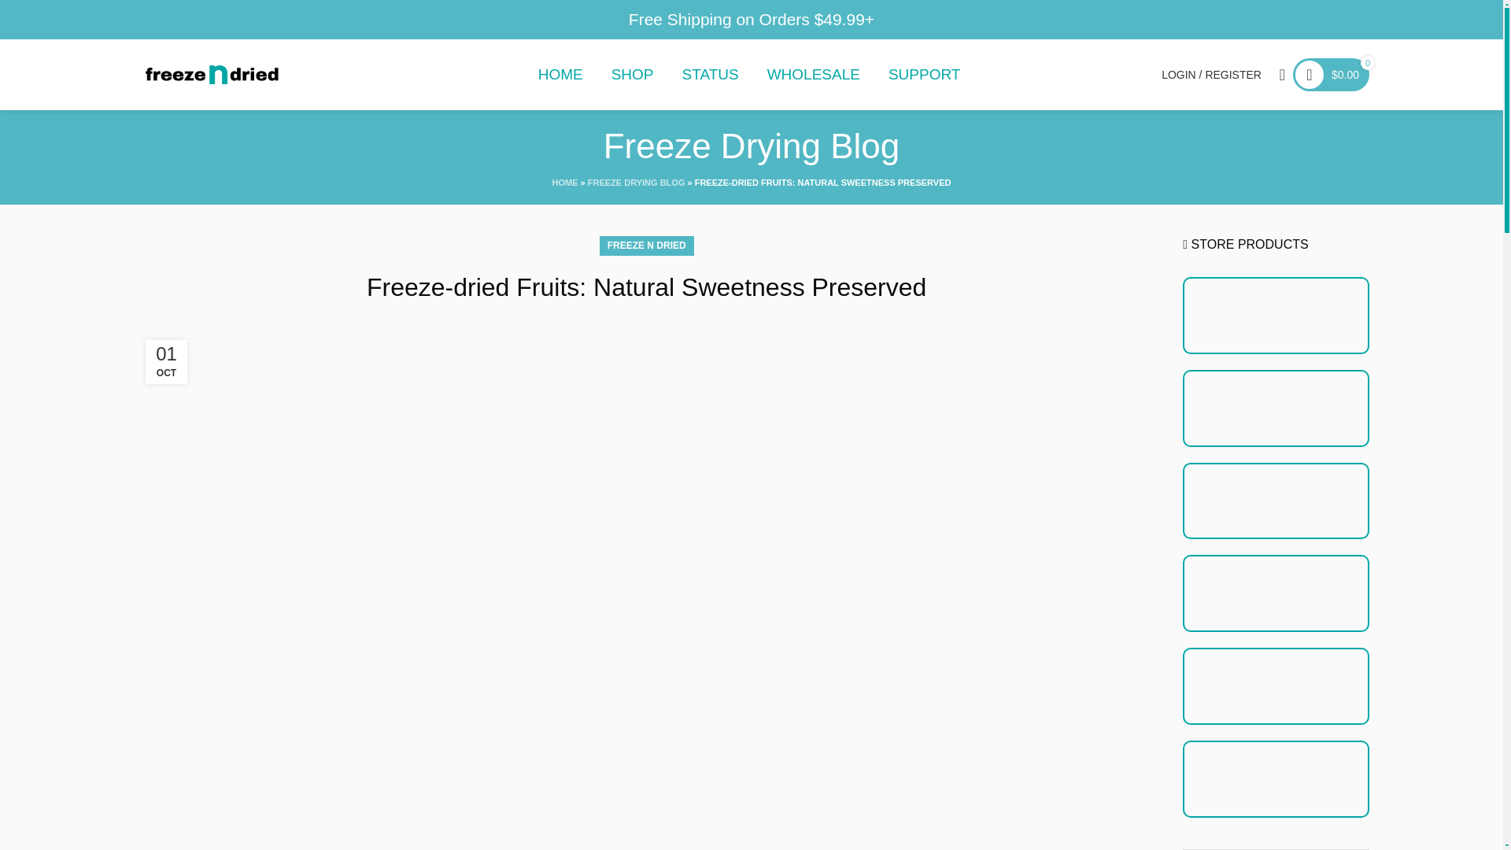 The height and width of the screenshot is (850, 1511). I want to click on WHOLESALE, so click(796, 74).